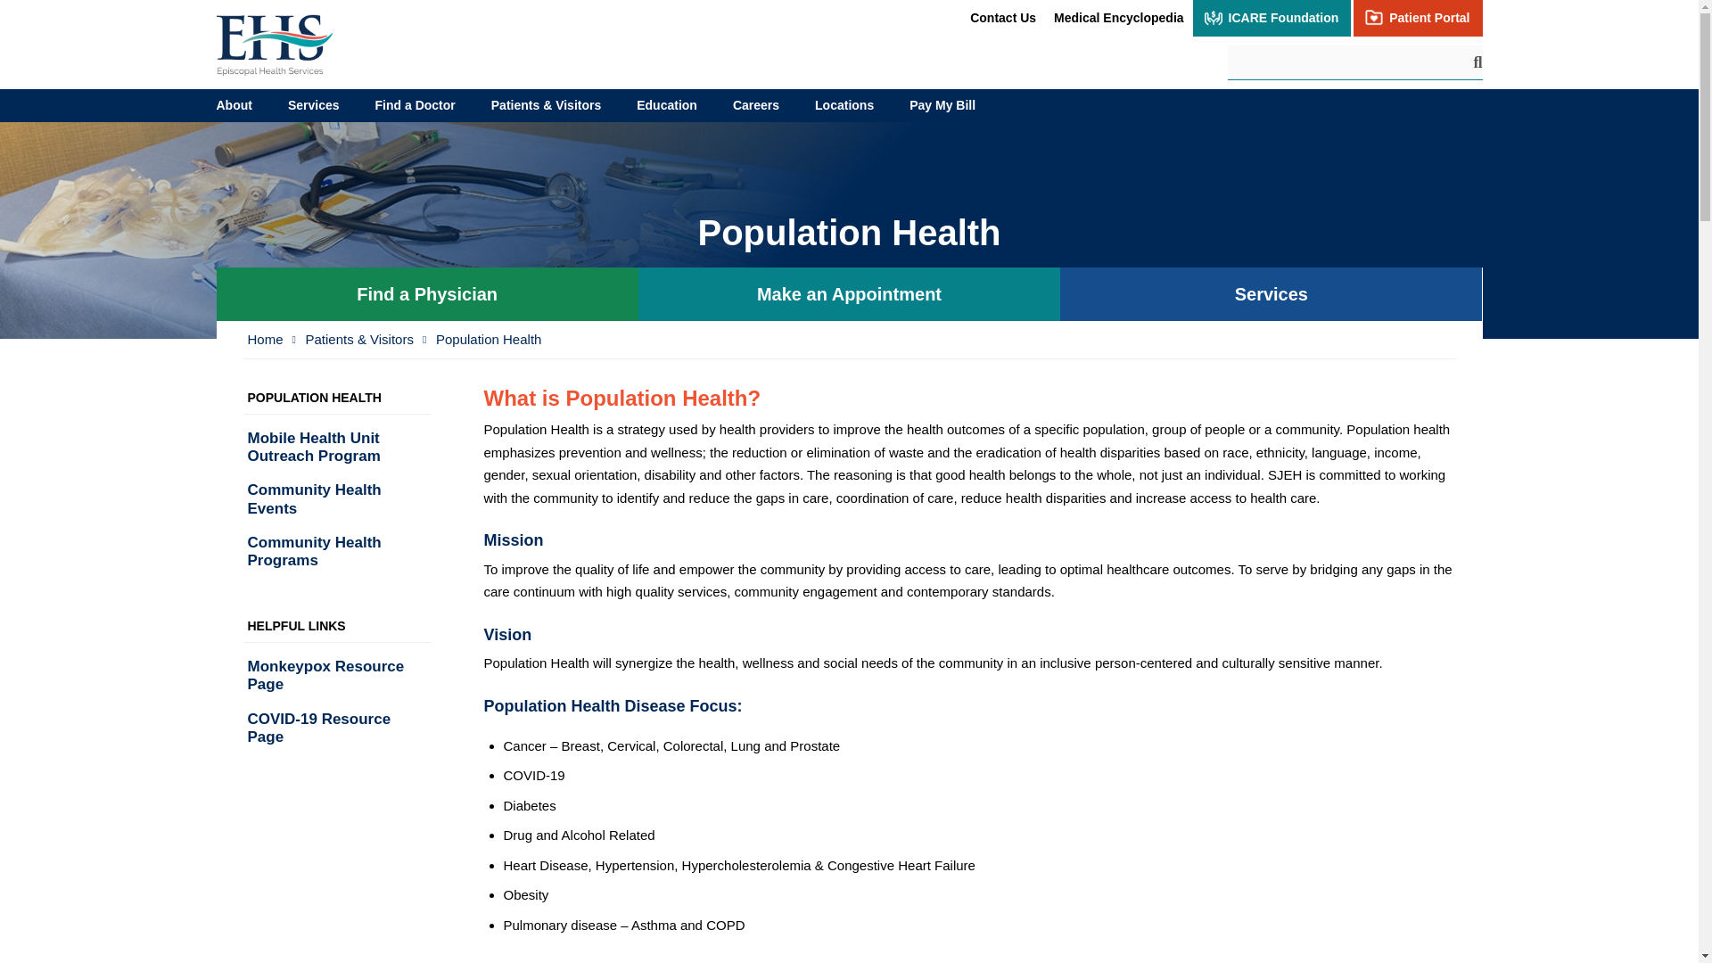 This screenshot has width=1712, height=963. What do you see at coordinates (489, 341) in the screenshot?
I see `Population Health` at bounding box center [489, 341].